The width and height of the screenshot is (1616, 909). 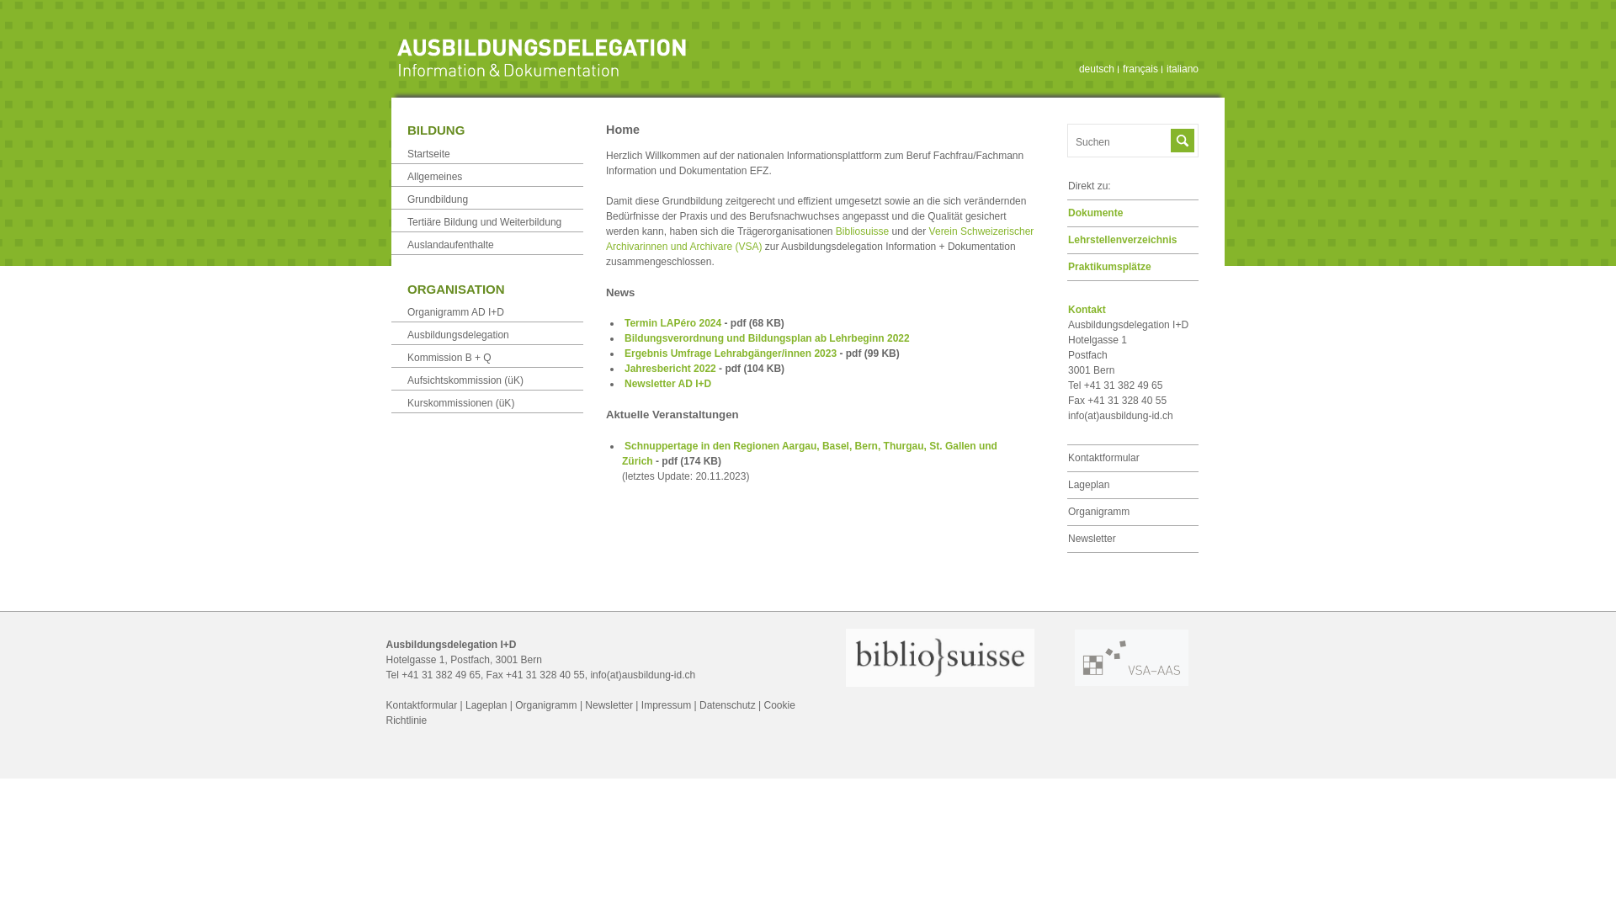 I want to click on Organigramm, so click(x=1099, y=512).